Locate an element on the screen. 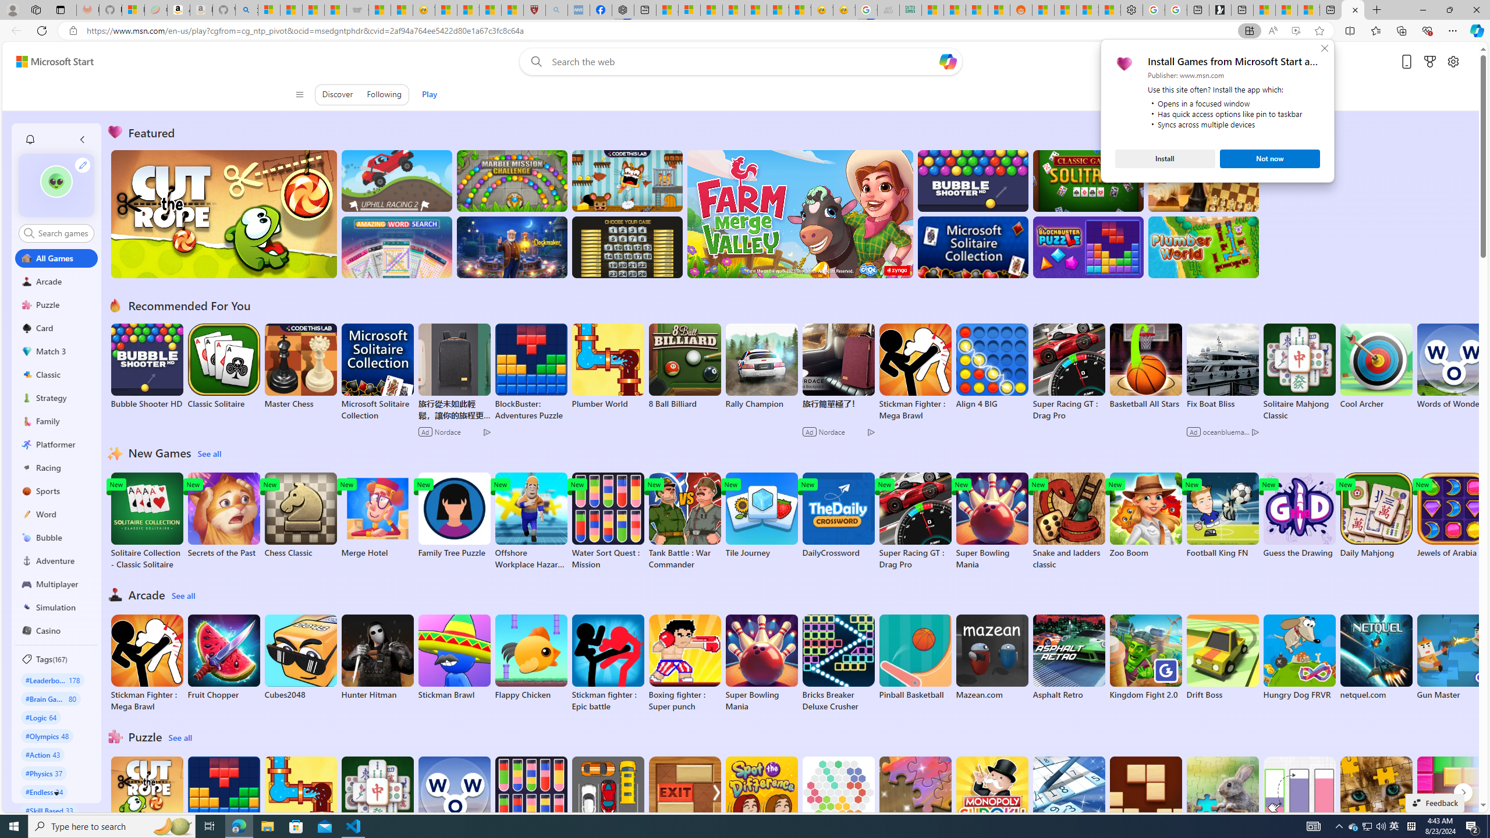 The width and height of the screenshot is (1490, 838). Solitaire Collection - Classic Solitaire is located at coordinates (147, 521).